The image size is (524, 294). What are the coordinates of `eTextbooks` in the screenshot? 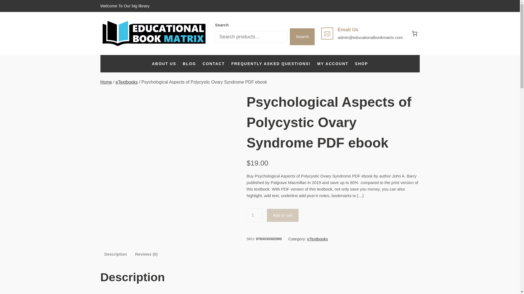 It's located at (317, 239).